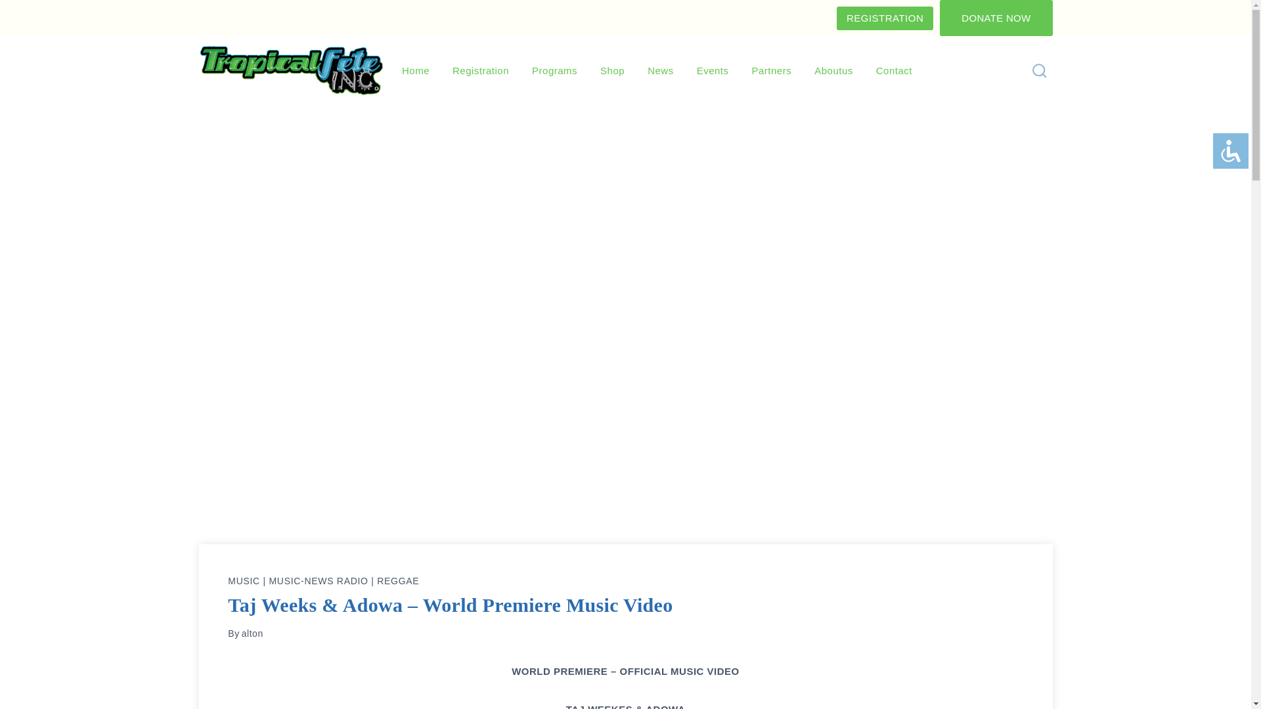 The image size is (1261, 709). I want to click on Registration, so click(481, 71).